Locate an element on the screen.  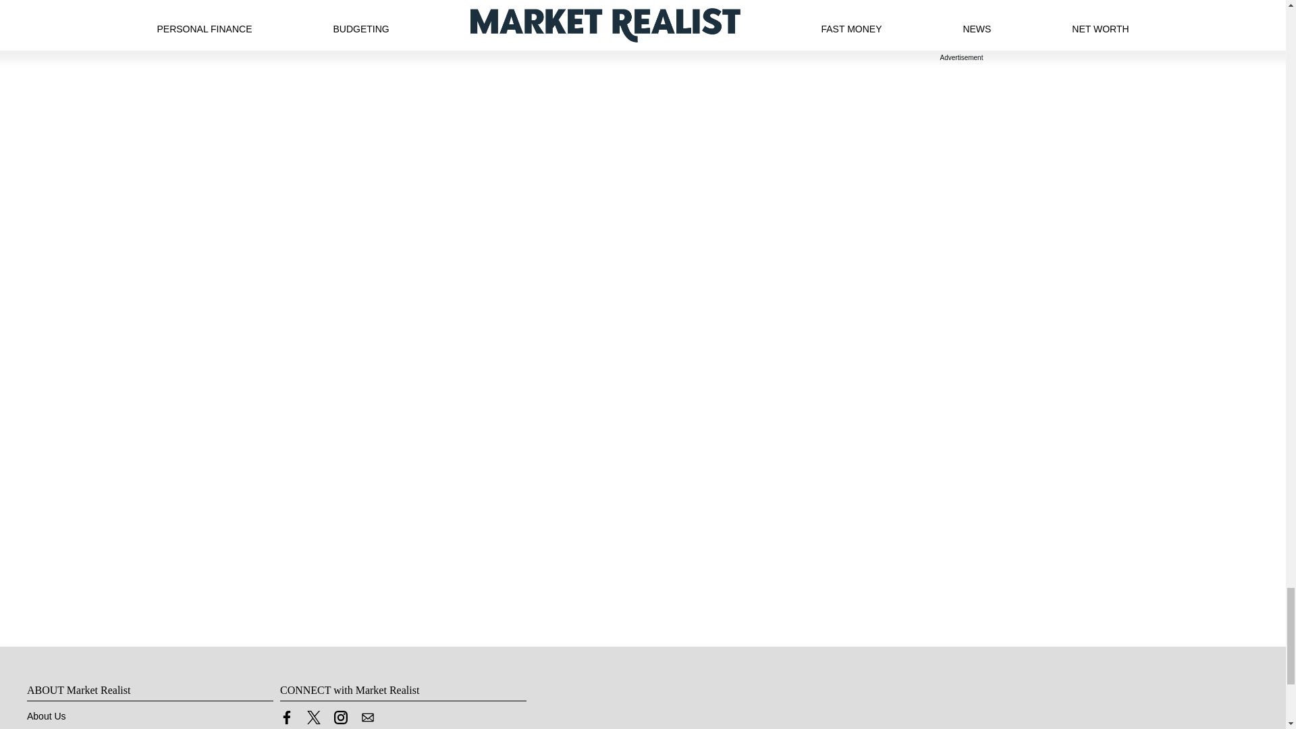
Link to Instagram is located at coordinates (340, 720).